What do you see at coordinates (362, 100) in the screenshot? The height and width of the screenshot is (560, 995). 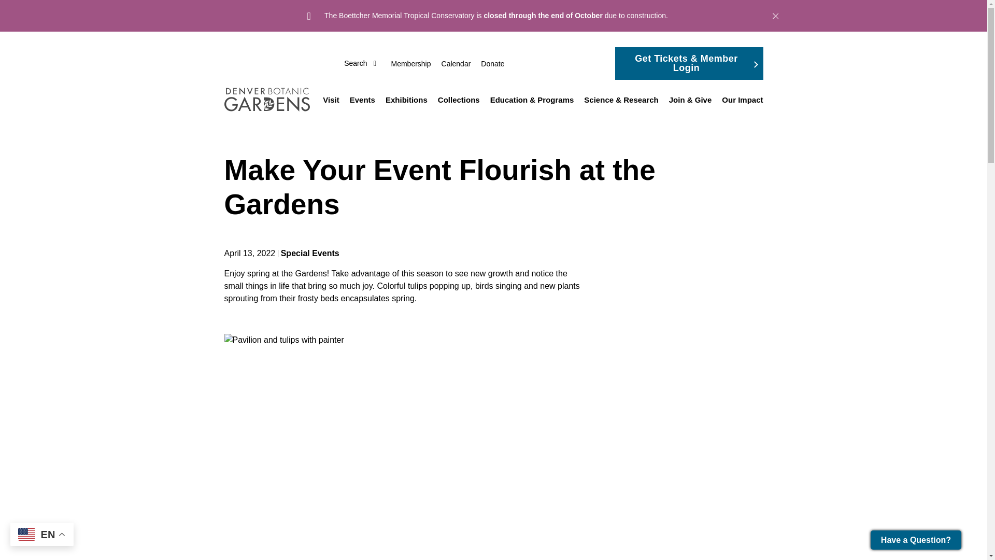 I see `Events` at bounding box center [362, 100].